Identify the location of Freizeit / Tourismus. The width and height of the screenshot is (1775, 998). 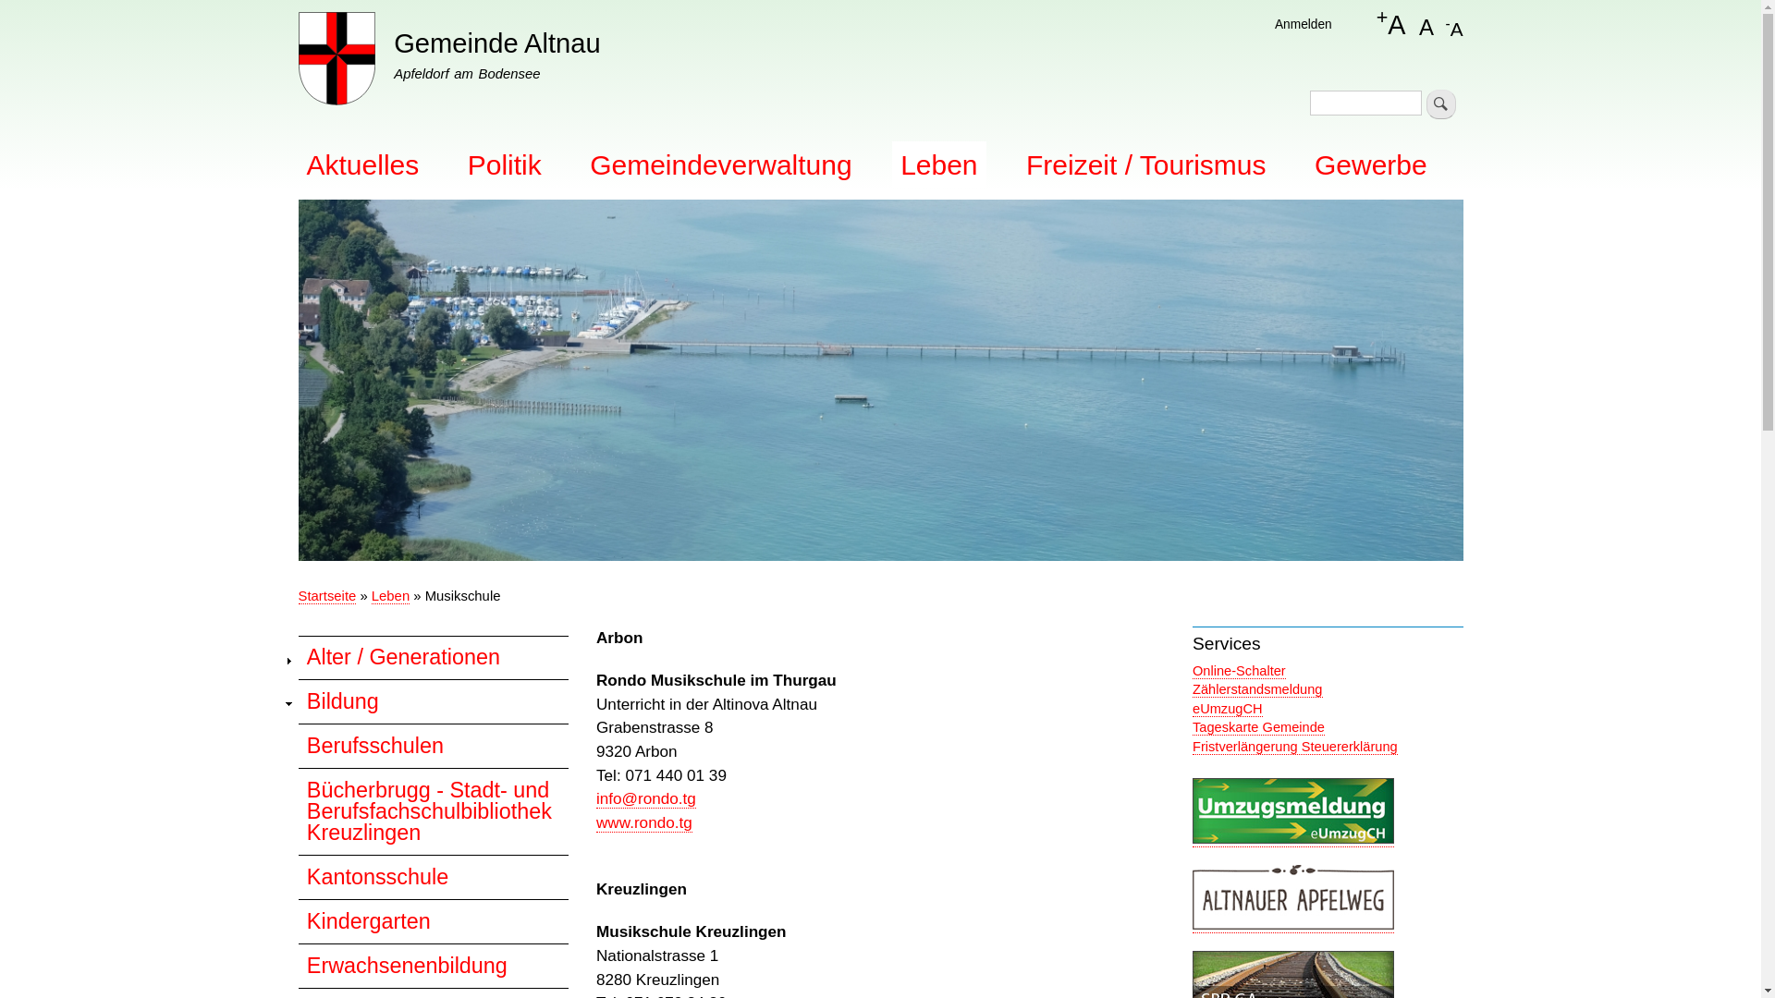
(1146, 164).